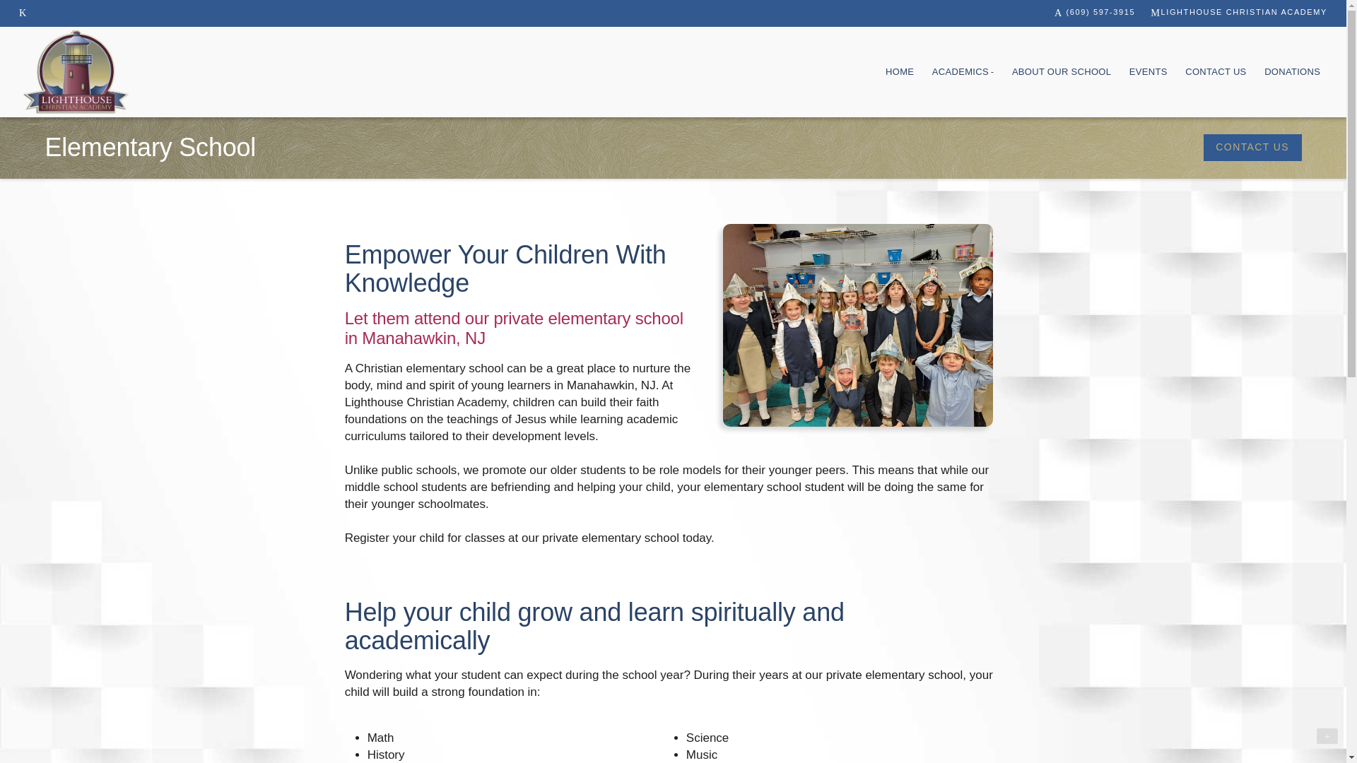 The width and height of the screenshot is (1357, 763). What do you see at coordinates (76, 72) in the screenshot?
I see `Lighthouse Christian Academy` at bounding box center [76, 72].